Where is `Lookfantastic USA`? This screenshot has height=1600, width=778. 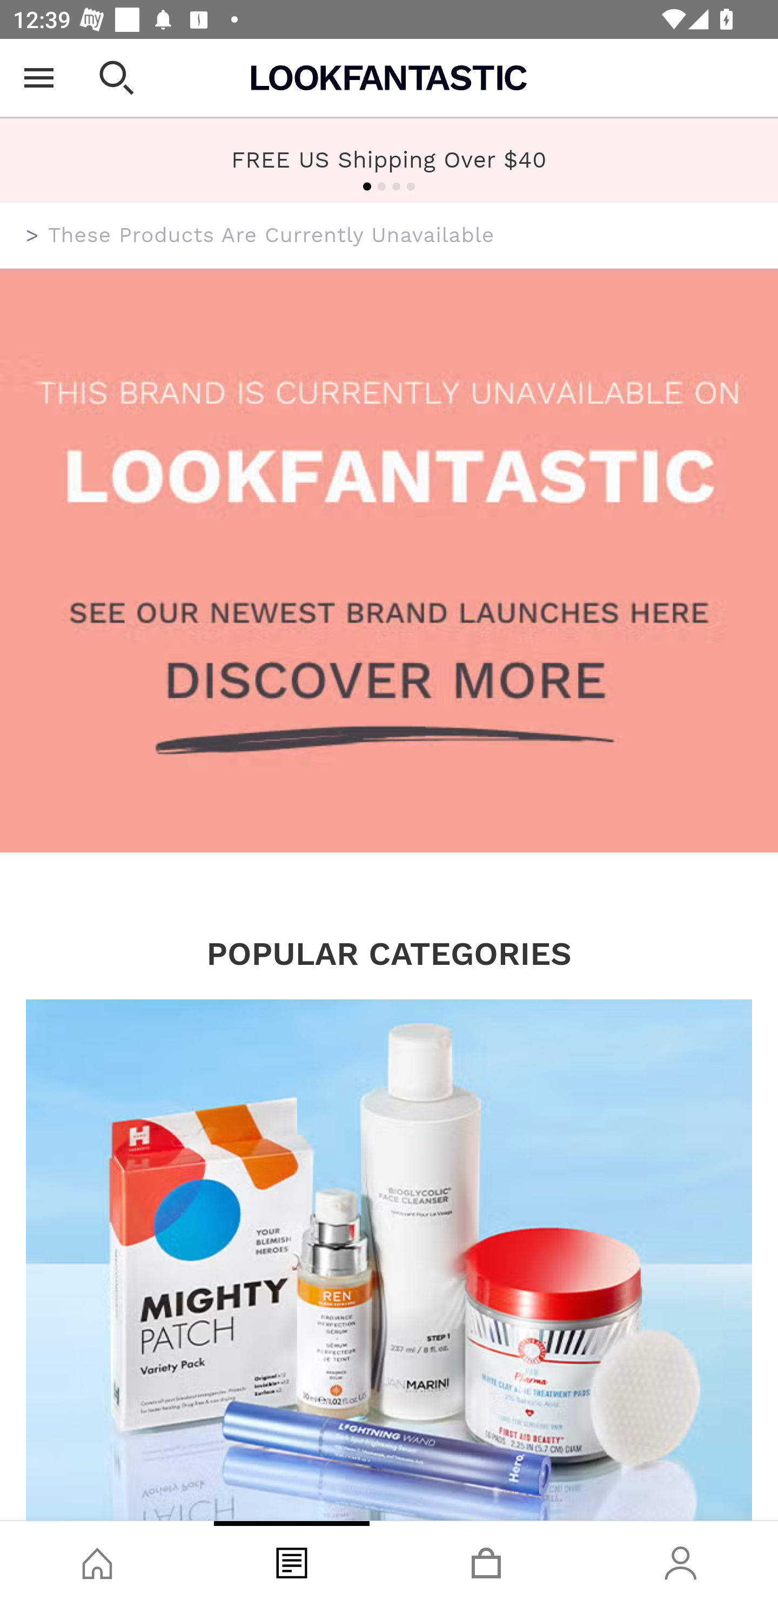
Lookfantastic USA is located at coordinates (389, 78).